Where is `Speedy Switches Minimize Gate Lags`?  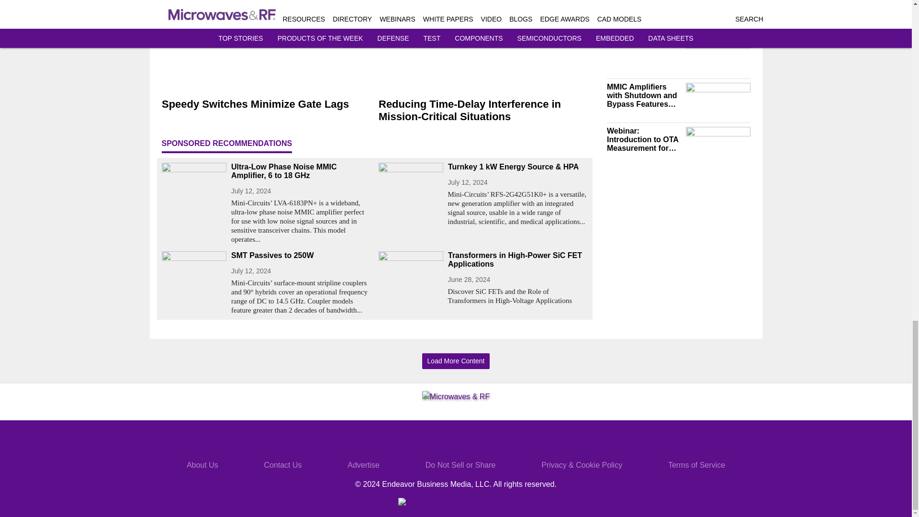 Speedy Switches Minimize Gate Lags is located at coordinates (266, 104).